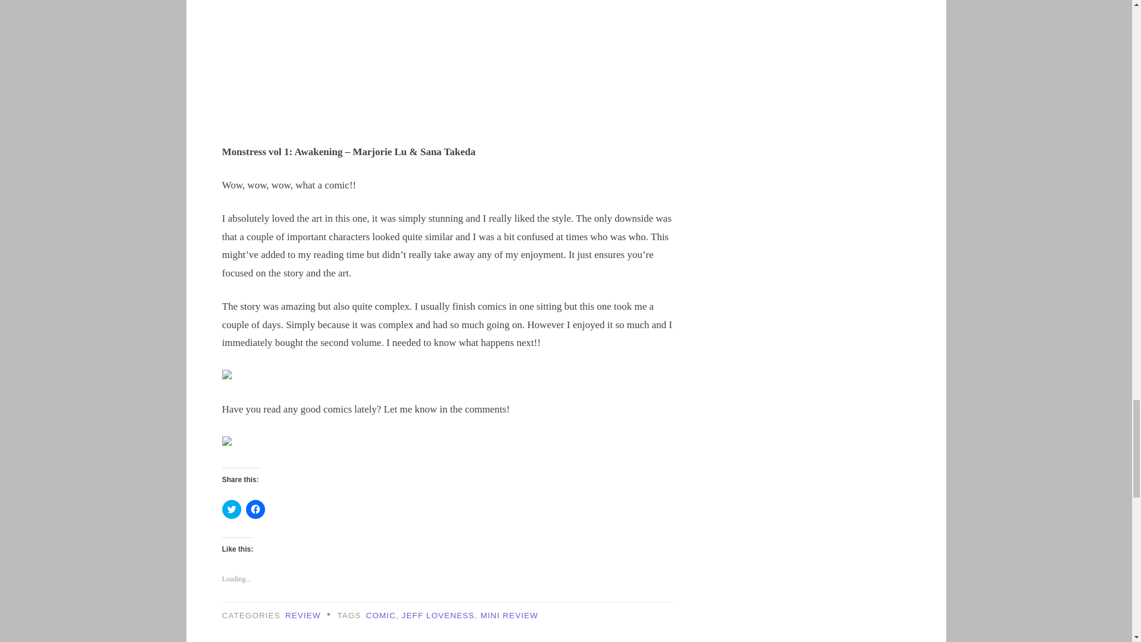 This screenshot has width=1141, height=642. What do you see at coordinates (256, 509) in the screenshot?
I see `Click to share on Facebook` at bounding box center [256, 509].